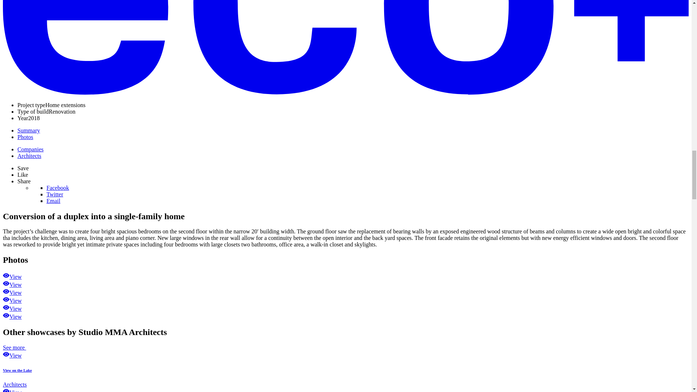 The height and width of the screenshot is (392, 697). I want to click on 4Rooms, so click(12, 285).